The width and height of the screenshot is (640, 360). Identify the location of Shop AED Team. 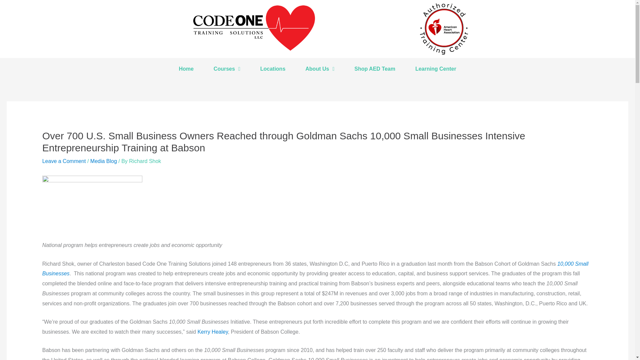
(375, 69).